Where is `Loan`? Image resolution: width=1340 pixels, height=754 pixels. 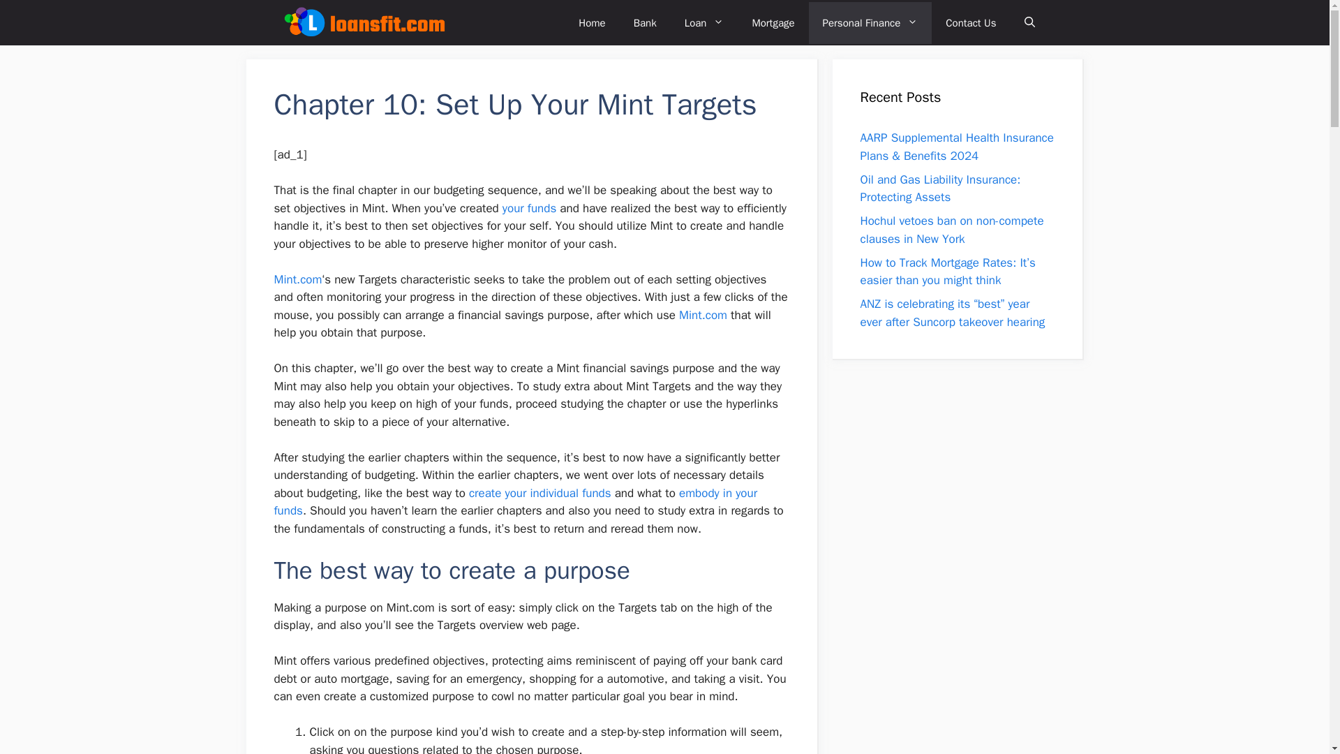
Loan is located at coordinates (704, 22).